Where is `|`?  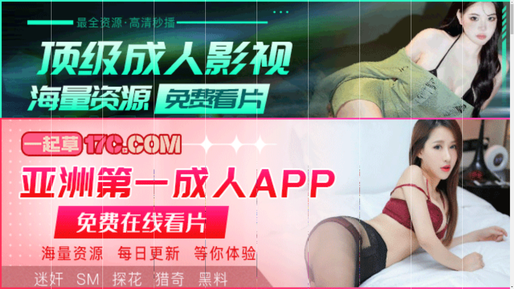 | is located at coordinates (214, 166).